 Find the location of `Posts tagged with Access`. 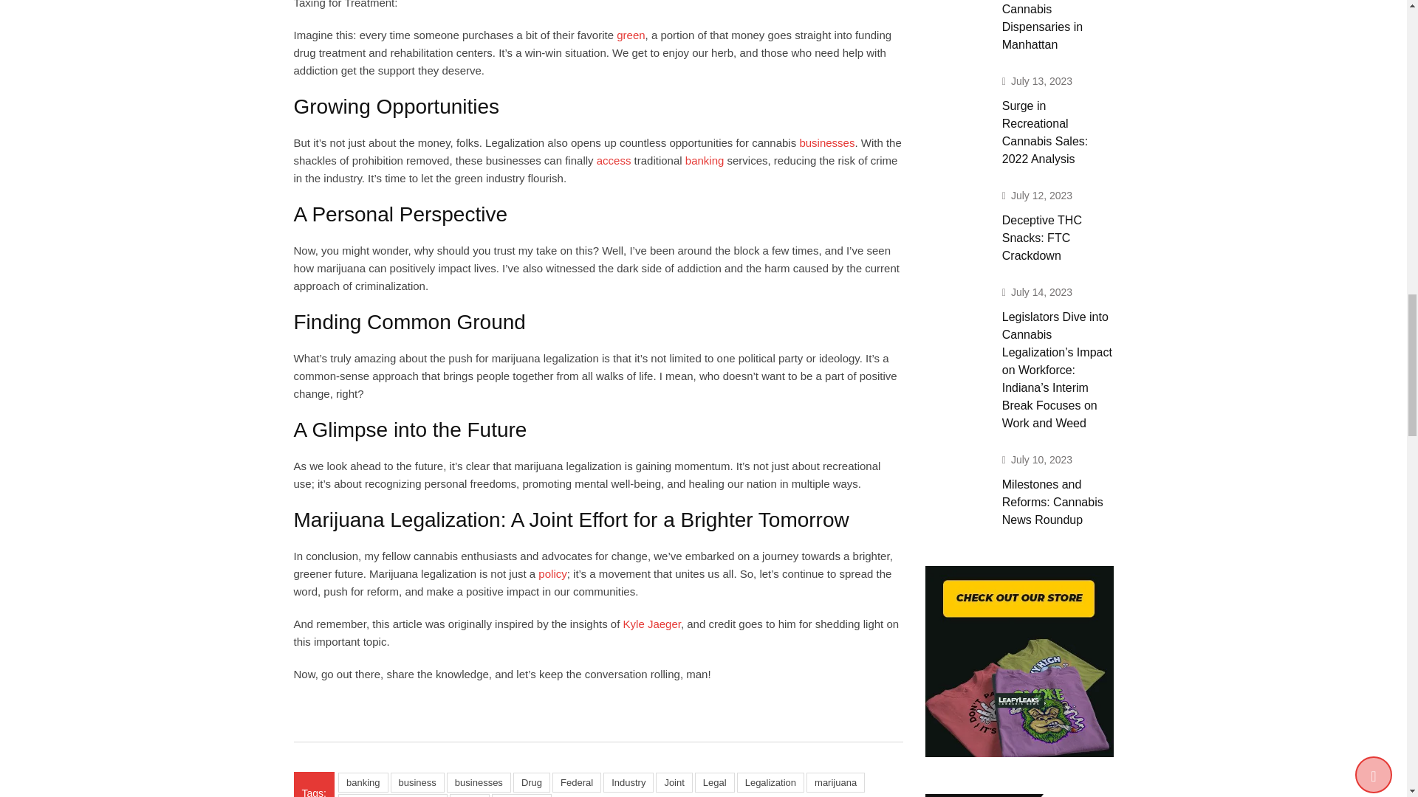

Posts tagged with Access is located at coordinates (614, 160).